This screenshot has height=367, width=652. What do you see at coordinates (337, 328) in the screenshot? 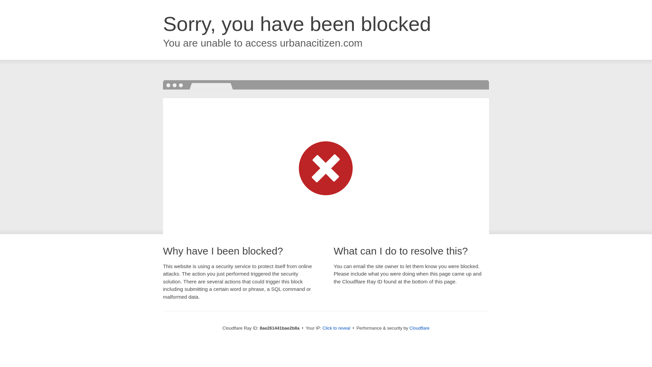
I see `Click to reveal` at bounding box center [337, 328].